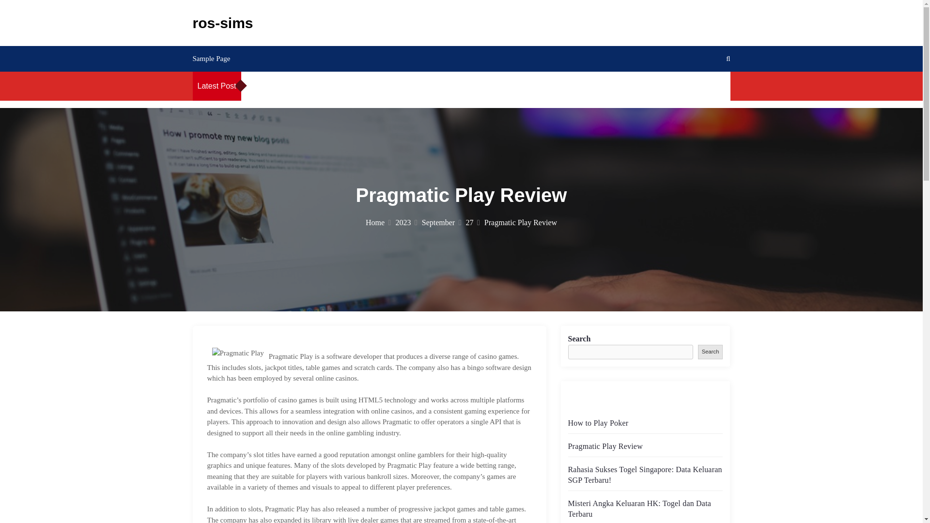 Image resolution: width=930 pixels, height=523 pixels. Describe the element at coordinates (711, 352) in the screenshot. I see `Search` at that location.